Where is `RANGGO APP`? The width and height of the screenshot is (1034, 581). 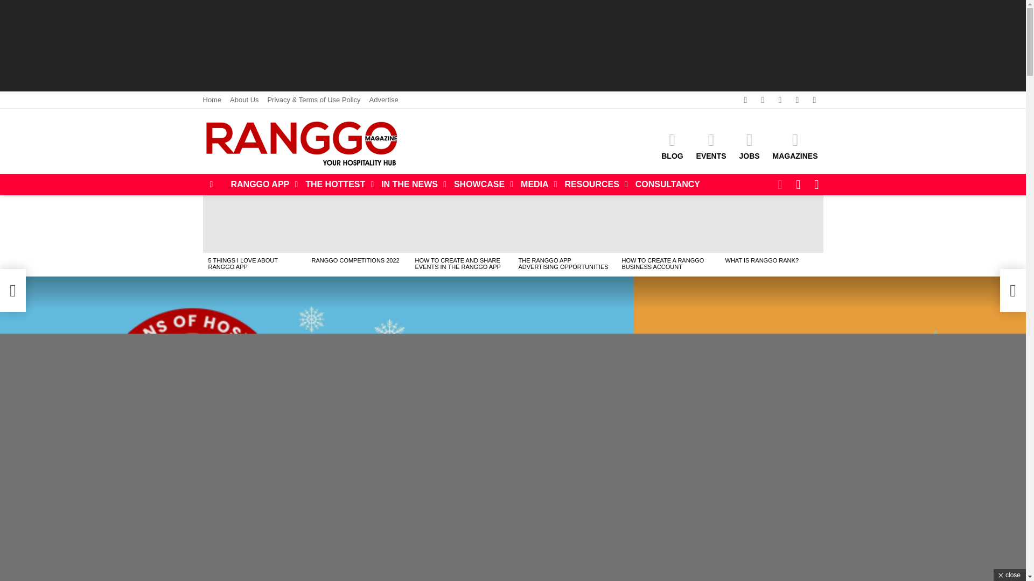
RANGGO APP is located at coordinates (261, 184).